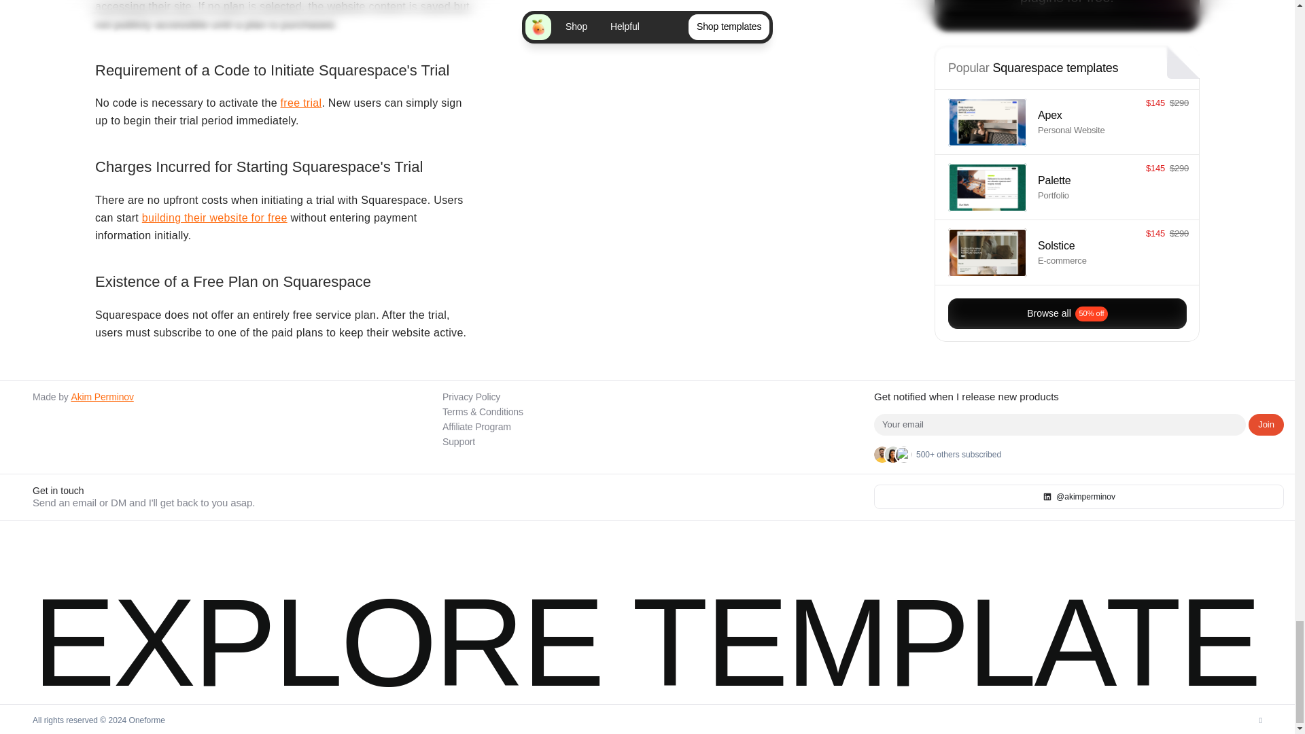 The image size is (1305, 734). What do you see at coordinates (476, 427) in the screenshot?
I see `Affiliate Program` at bounding box center [476, 427].